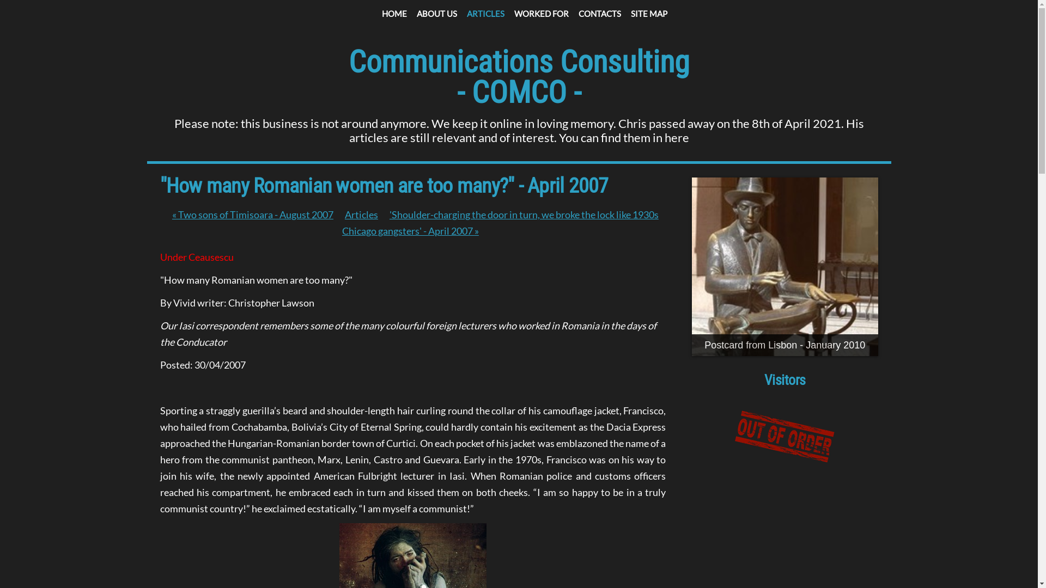 Image resolution: width=1046 pixels, height=588 pixels. Describe the element at coordinates (519, 77) in the screenshot. I see `Communications Consulting
- COMCO -` at that location.